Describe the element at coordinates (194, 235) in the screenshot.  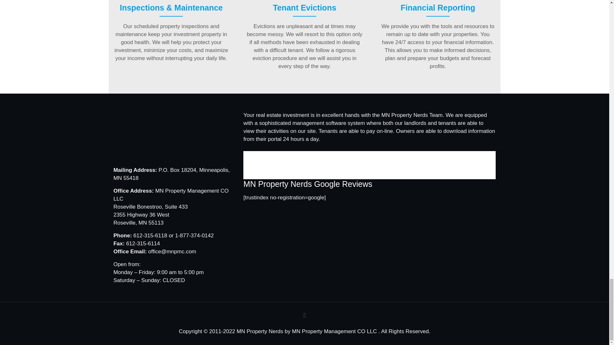
I see `1-877-374-0142` at that location.